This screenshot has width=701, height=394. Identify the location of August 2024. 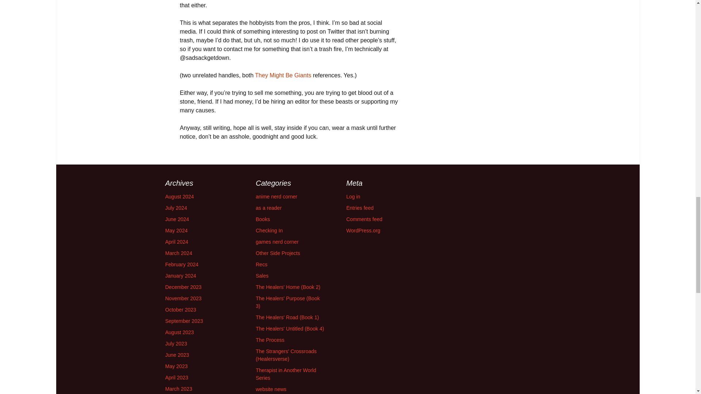
(179, 196).